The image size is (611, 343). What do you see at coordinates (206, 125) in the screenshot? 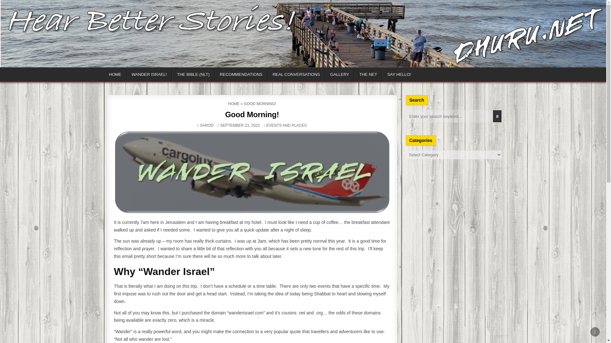
I see `SAROD` at bounding box center [206, 125].